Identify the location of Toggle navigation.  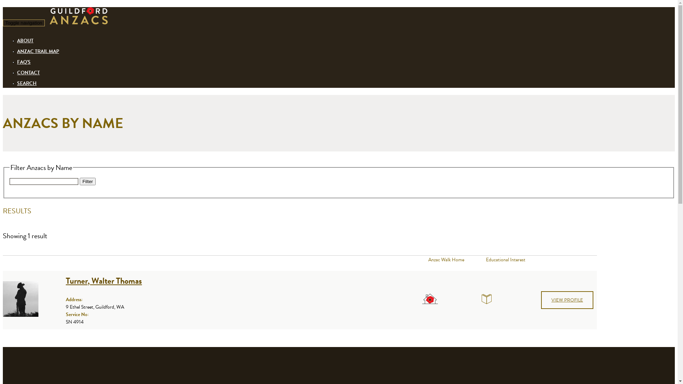
(24, 23).